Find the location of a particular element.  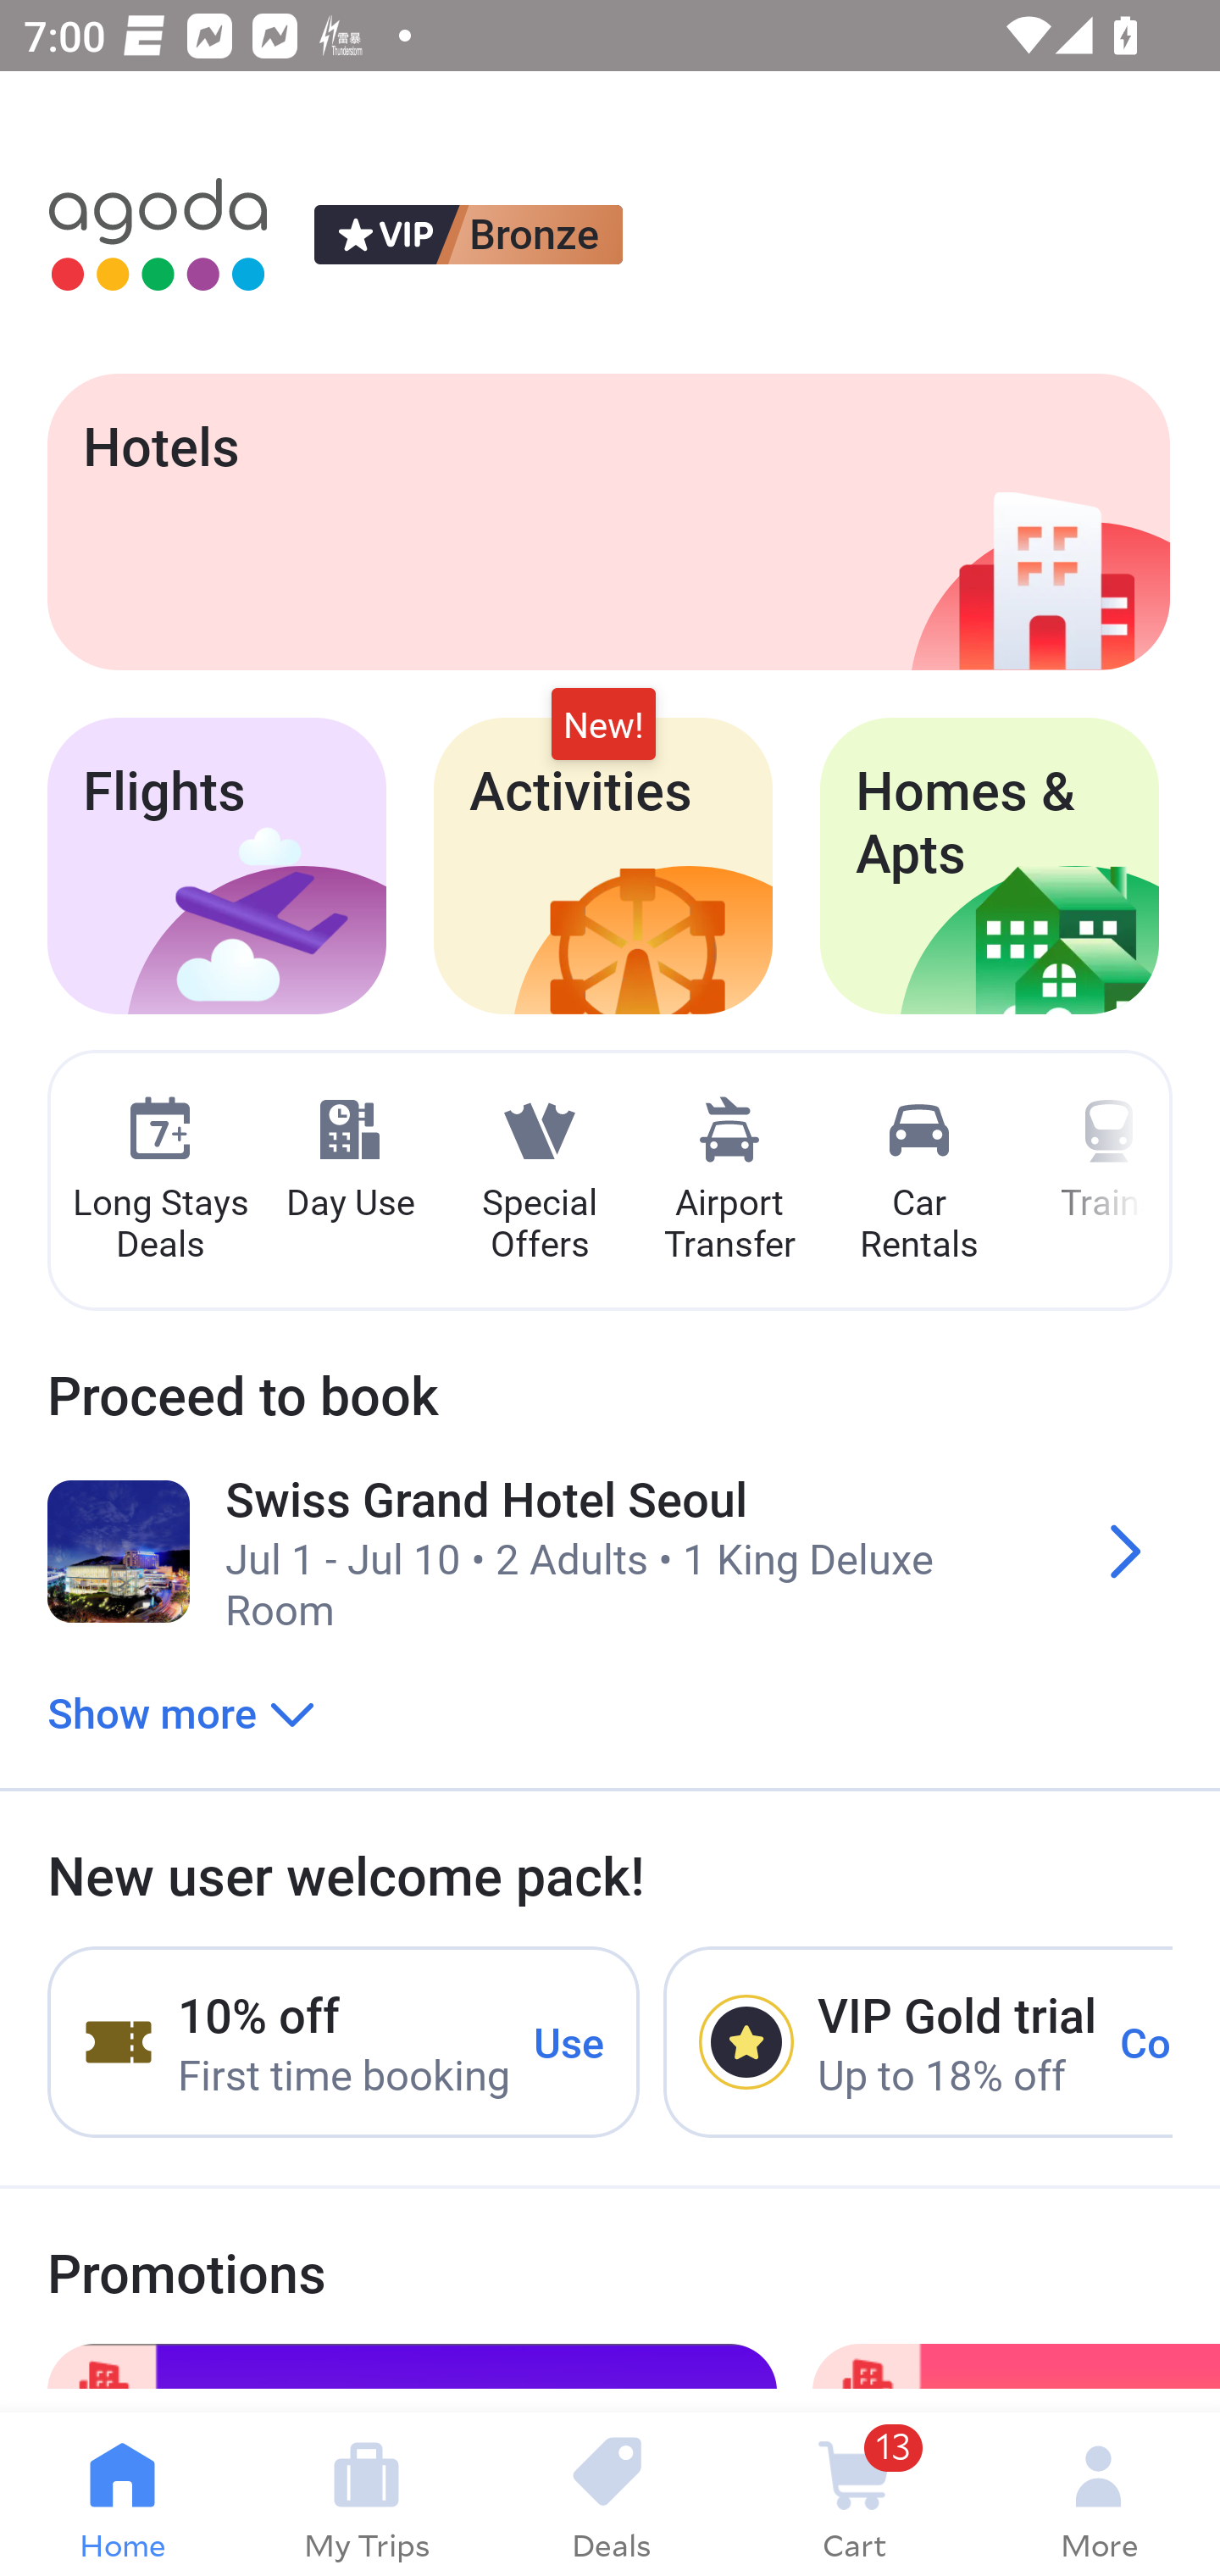

Show more is located at coordinates (181, 1712).